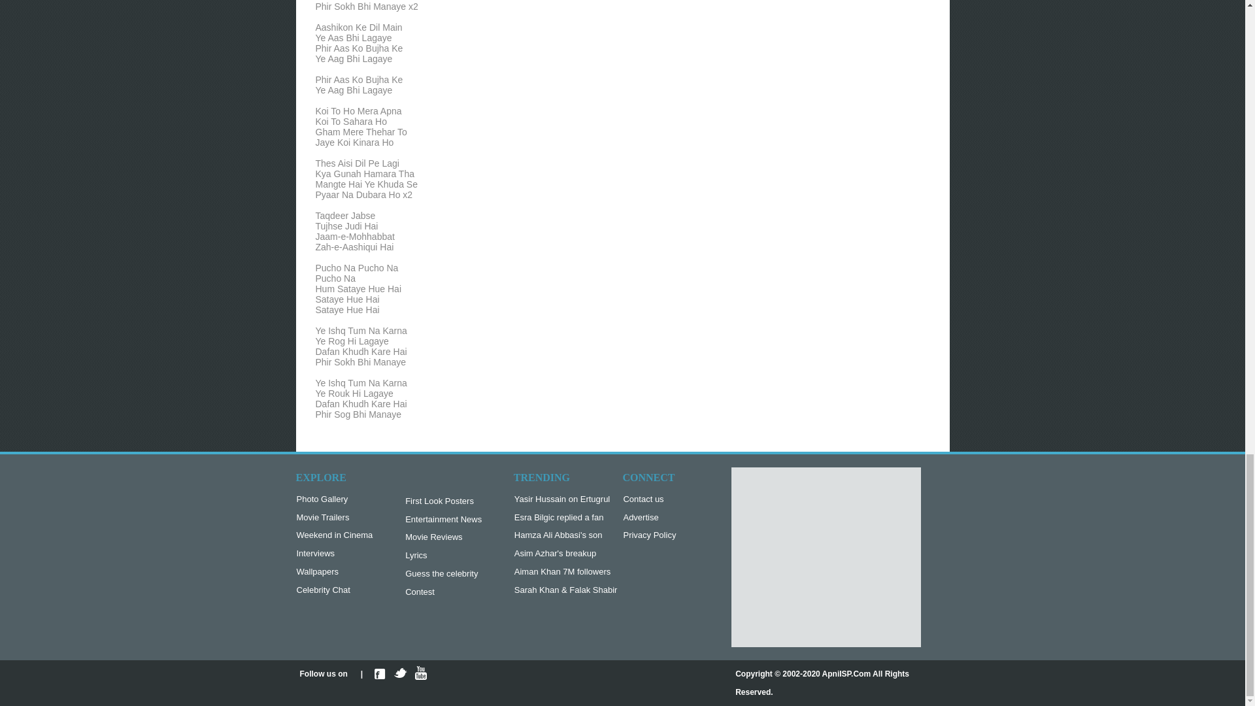 Image resolution: width=1255 pixels, height=706 pixels. I want to click on Aiman Khan 7M followers, so click(566, 572).